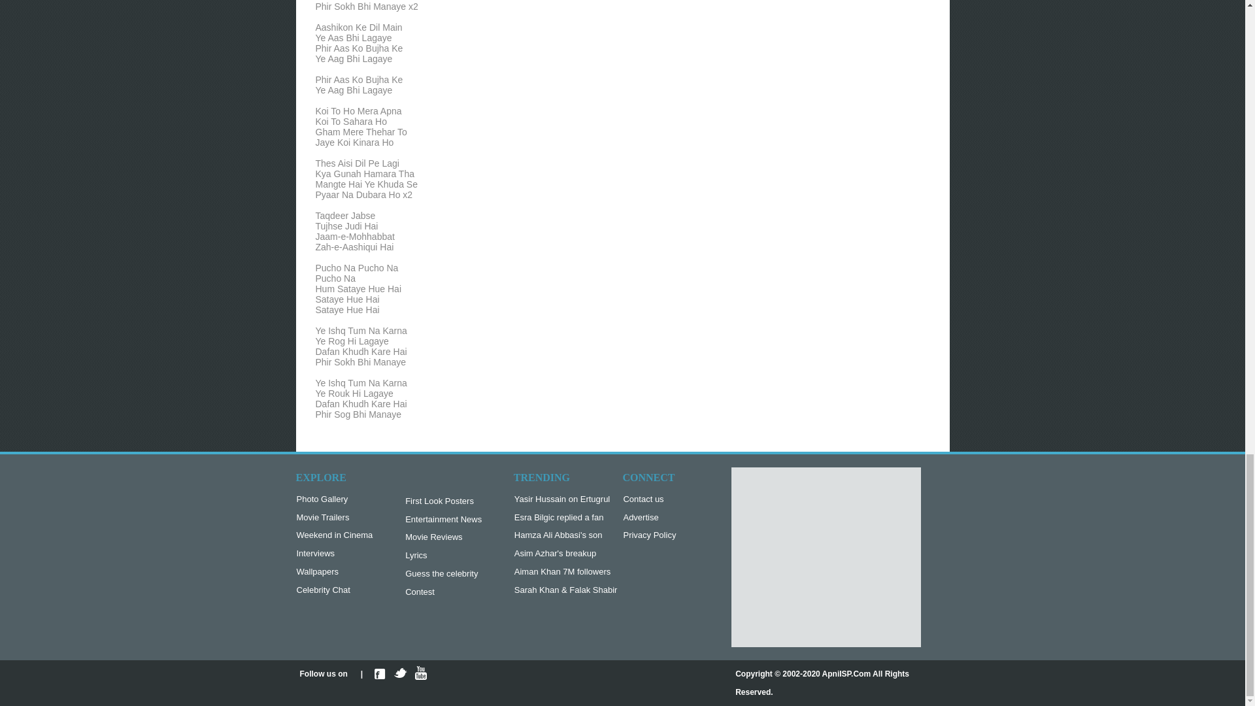 Image resolution: width=1255 pixels, height=706 pixels. I want to click on Aiman Khan 7M followers, so click(566, 572).